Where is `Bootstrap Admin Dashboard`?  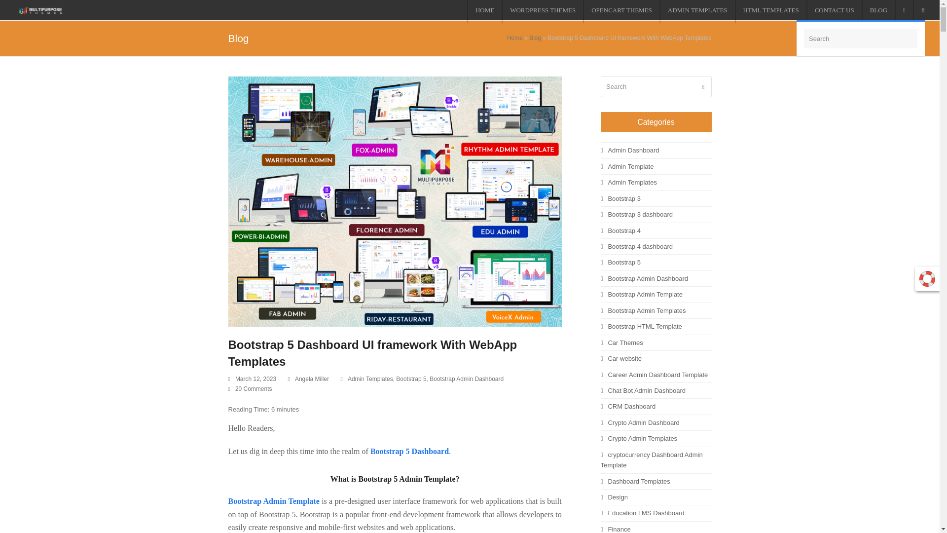 Bootstrap Admin Dashboard is located at coordinates (467, 379).